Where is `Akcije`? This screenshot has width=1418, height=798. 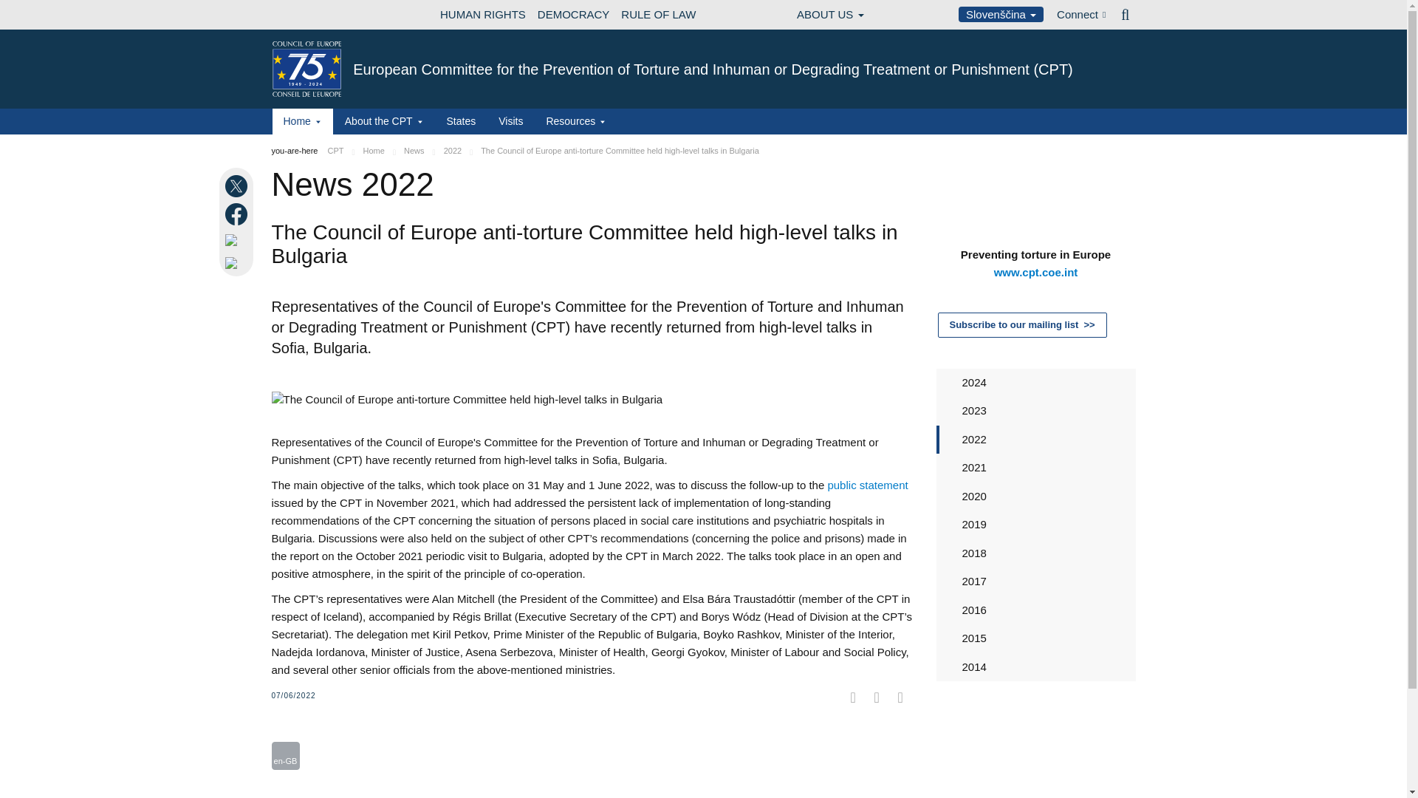 Akcije is located at coordinates (285, 756).